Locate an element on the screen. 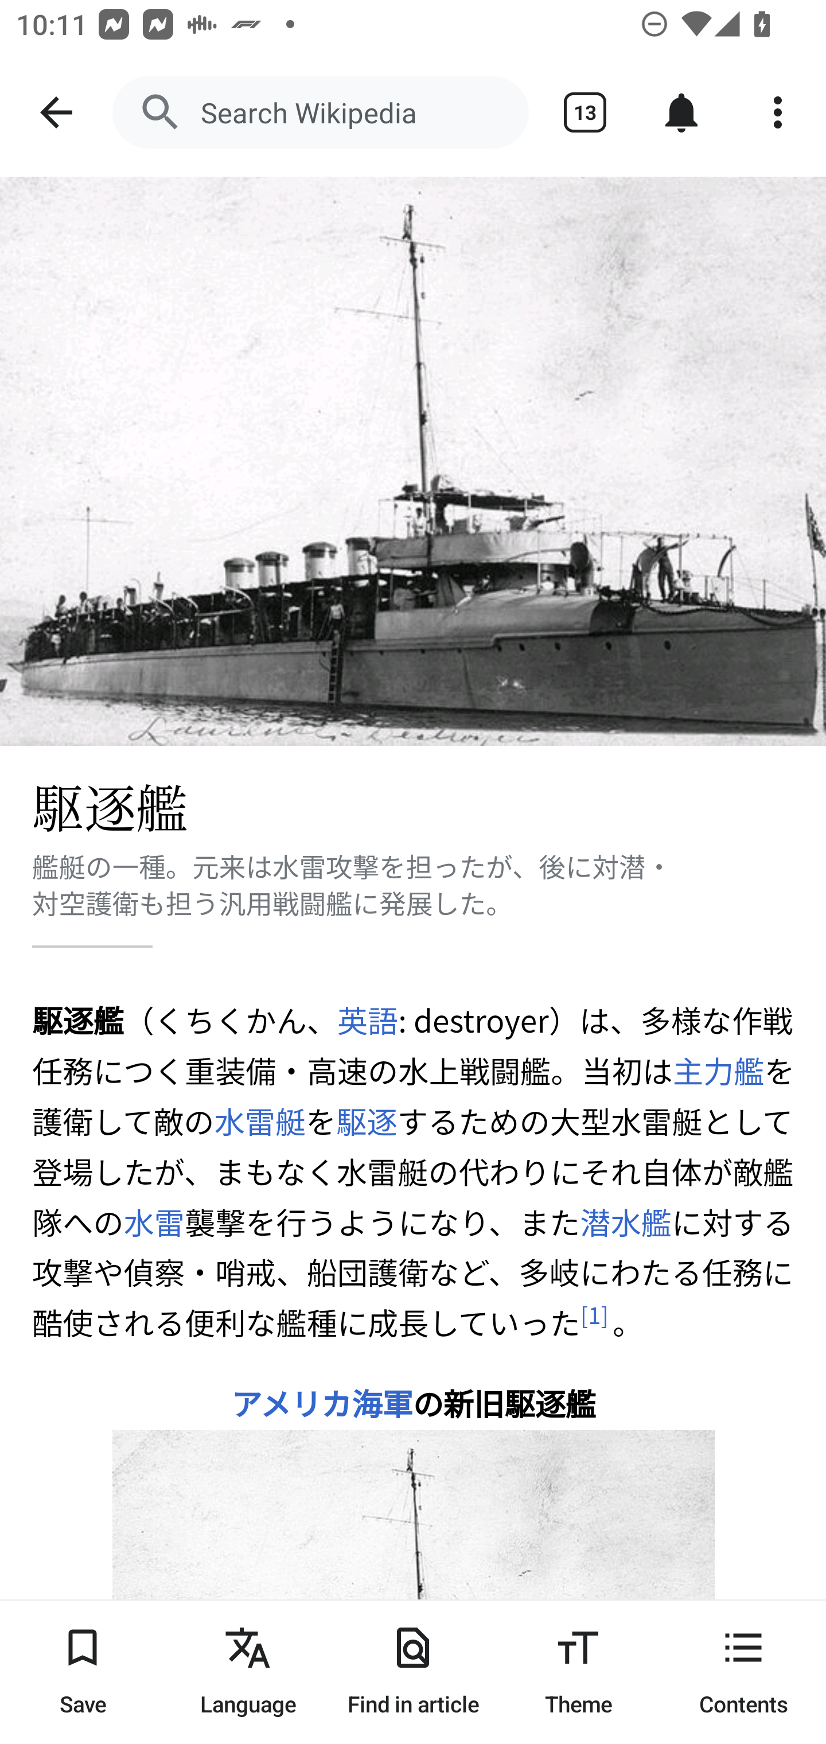 Image resolution: width=826 pixels, height=1744 pixels. 水雷 is located at coordinates (154, 1221).